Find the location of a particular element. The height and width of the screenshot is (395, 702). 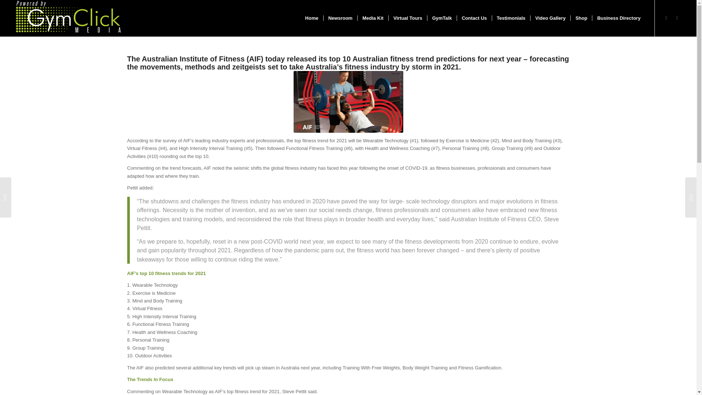

5 banners10 is located at coordinates (348, 102).